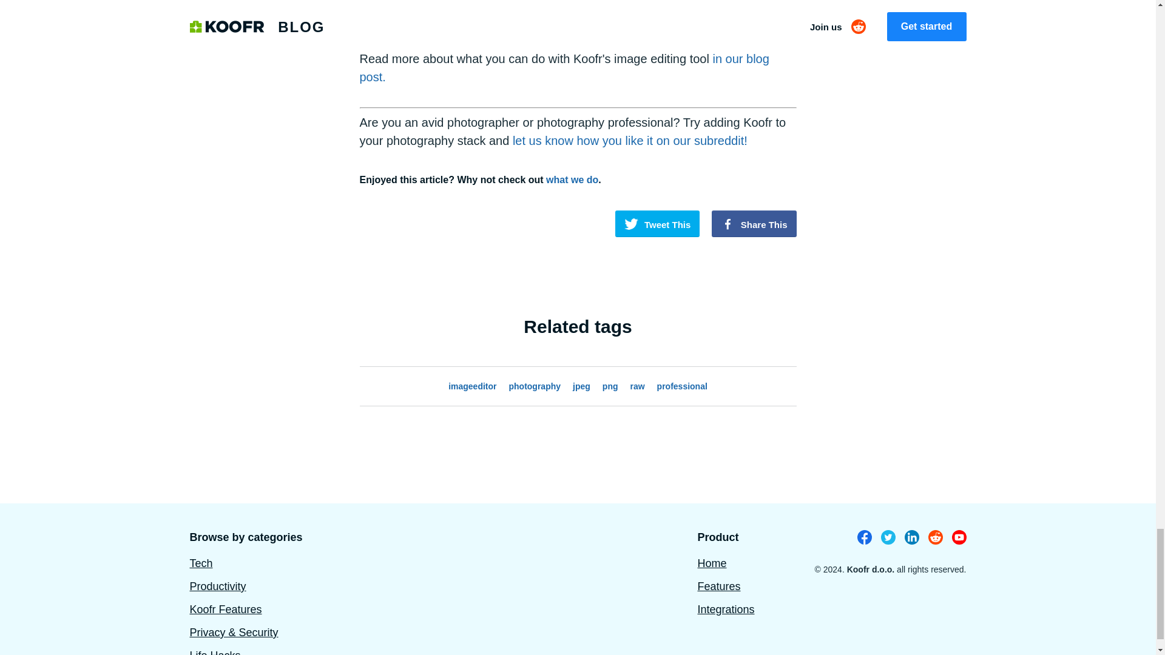 Image resolution: width=1165 pixels, height=655 pixels. Describe the element at coordinates (581, 386) in the screenshot. I see `jpeg` at that location.